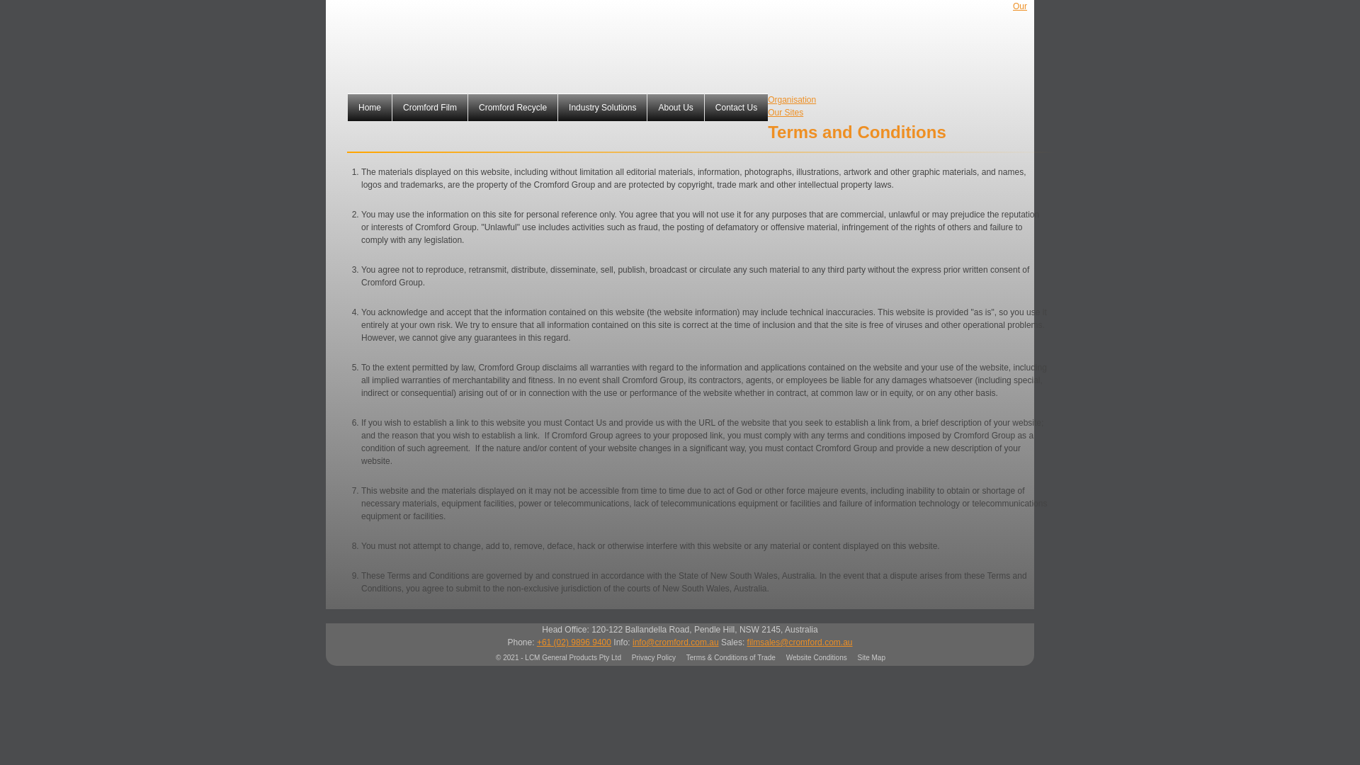 Image resolution: width=1360 pixels, height=765 pixels. What do you see at coordinates (816, 657) in the screenshot?
I see `Website Conditions` at bounding box center [816, 657].